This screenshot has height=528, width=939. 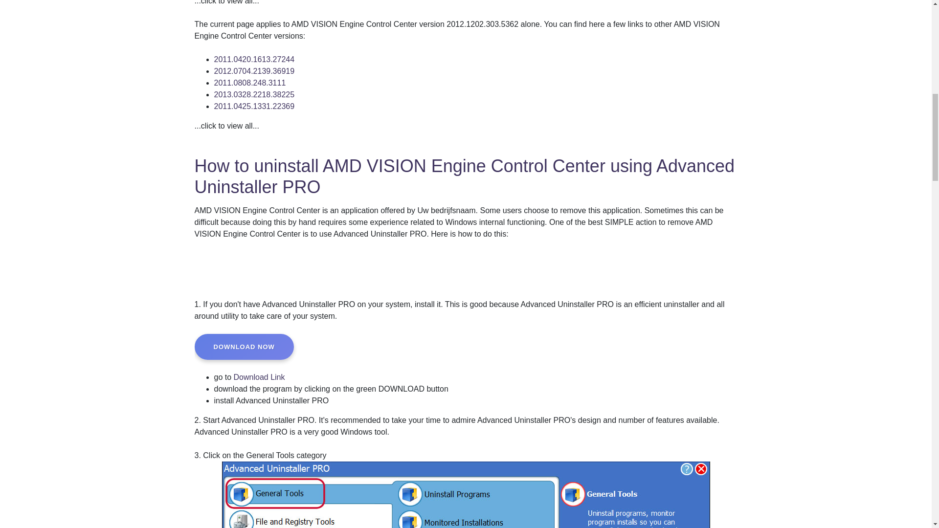 I want to click on 2013.0328.2218.38225, so click(x=254, y=94).